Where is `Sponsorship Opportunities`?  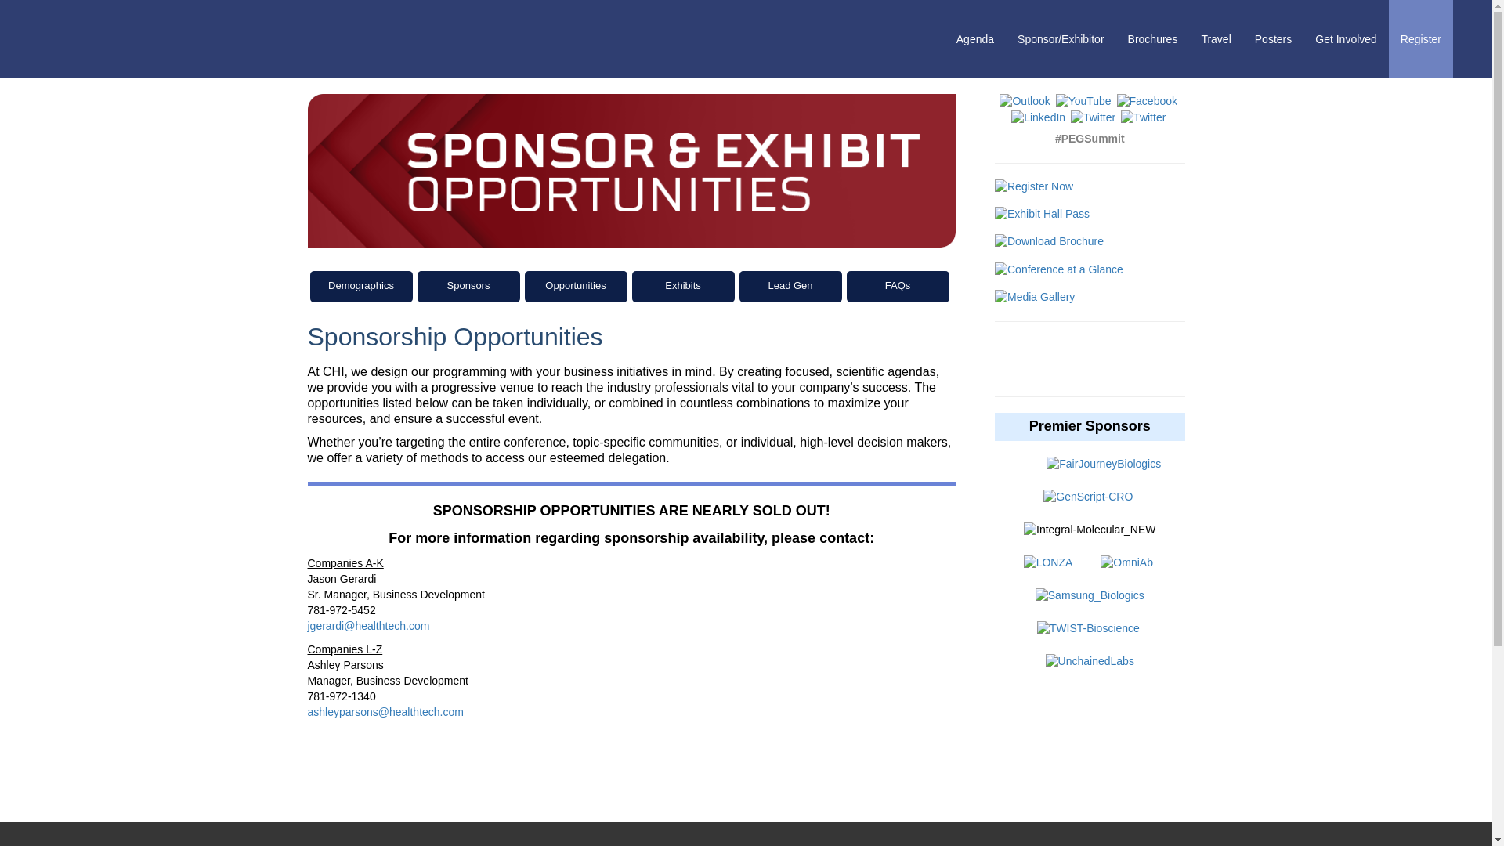
Sponsorship Opportunities is located at coordinates (467, 286).